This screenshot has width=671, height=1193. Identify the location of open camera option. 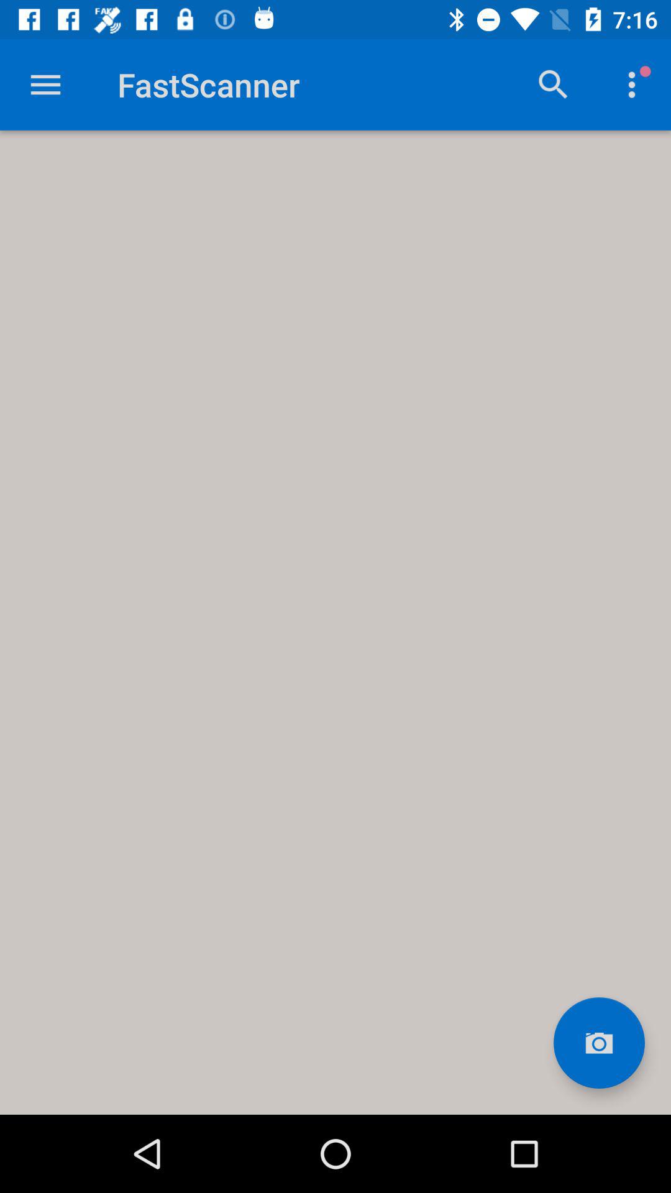
(599, 1043).